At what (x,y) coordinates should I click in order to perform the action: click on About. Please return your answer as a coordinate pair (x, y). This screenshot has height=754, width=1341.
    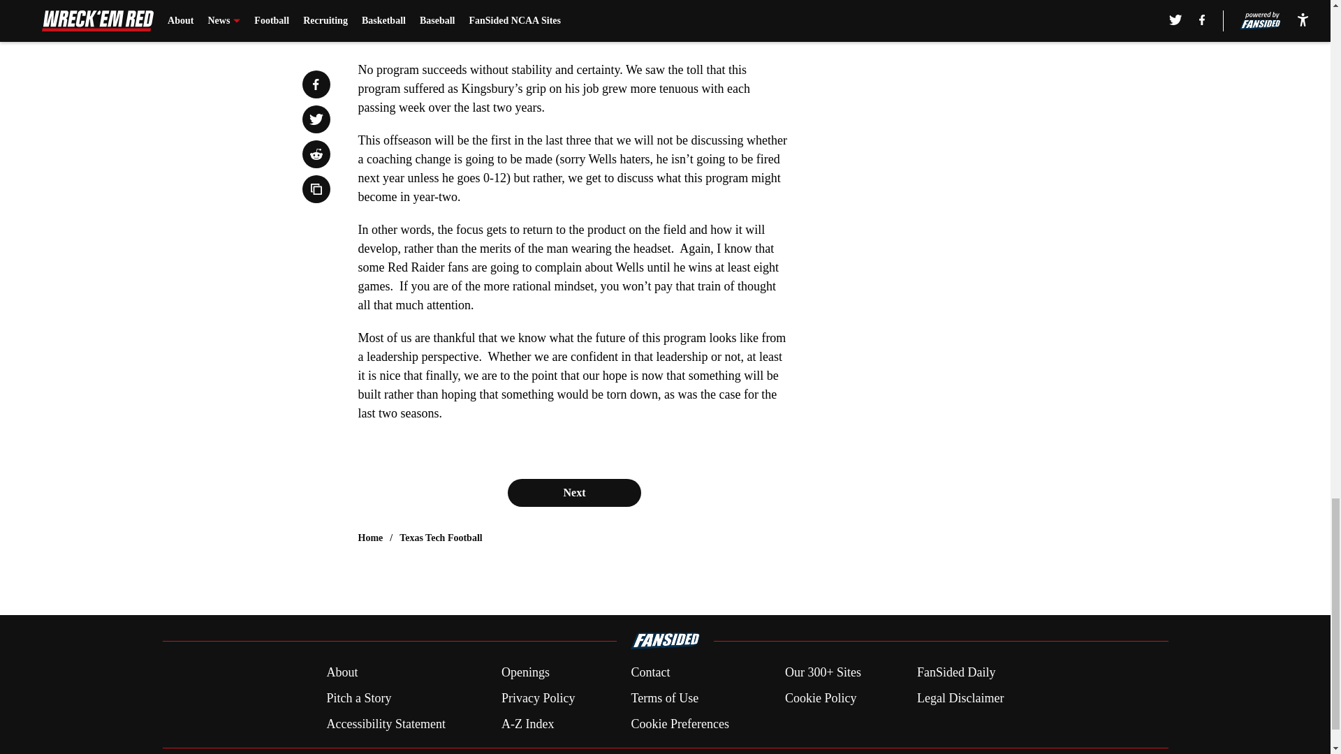
    Looking at the image, I should click on (342, 673).